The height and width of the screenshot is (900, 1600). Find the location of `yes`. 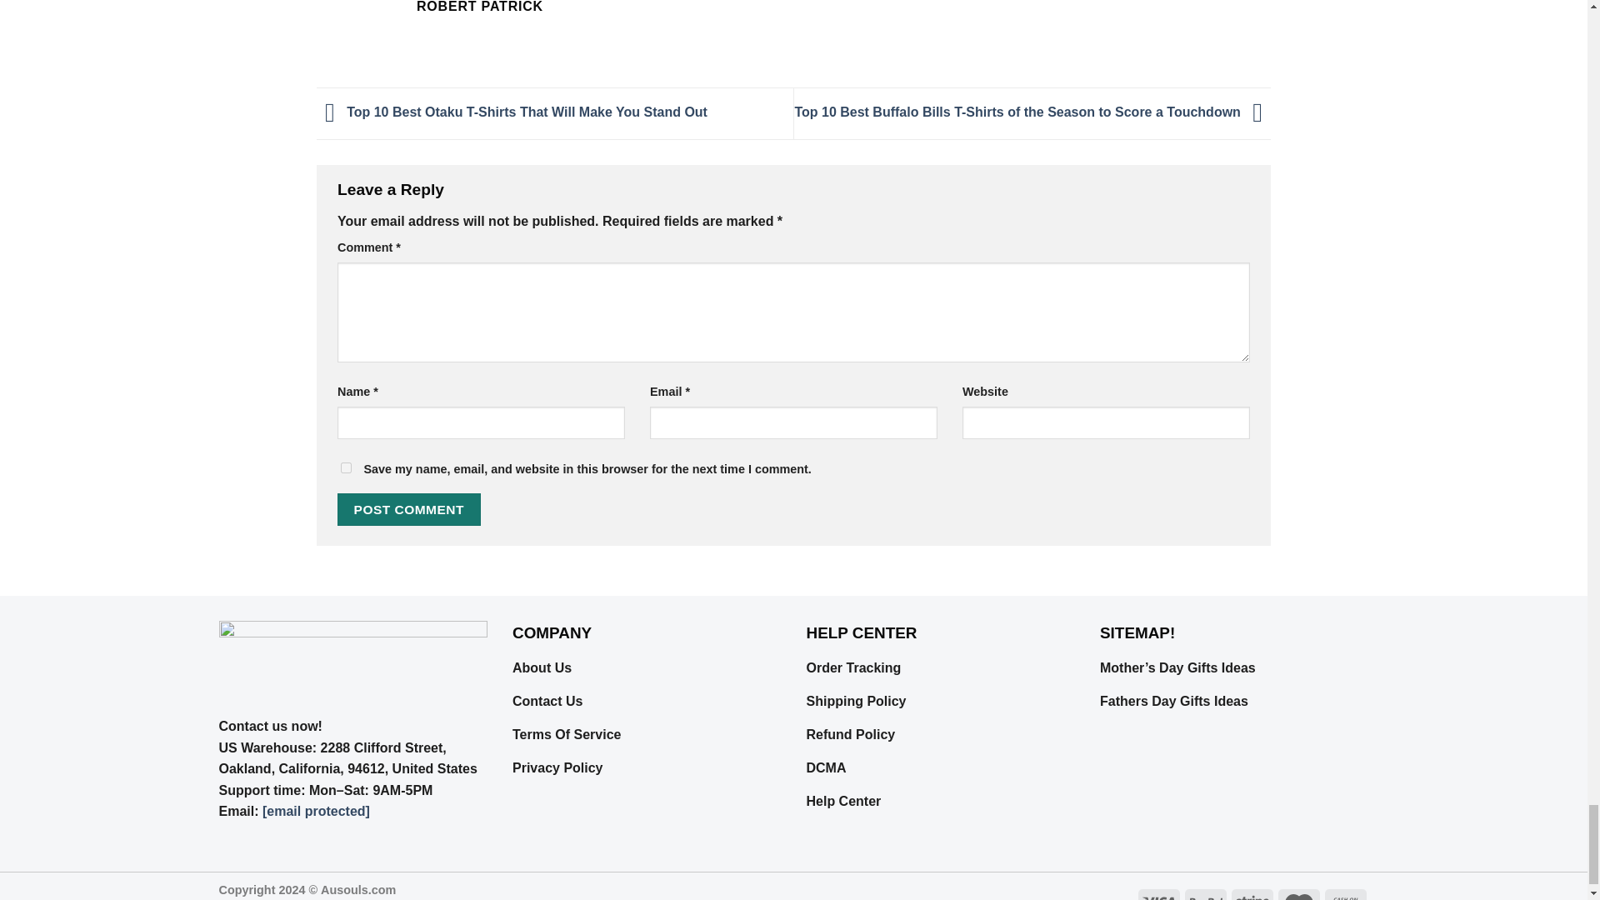

yes is located at coordinates (346, 468).